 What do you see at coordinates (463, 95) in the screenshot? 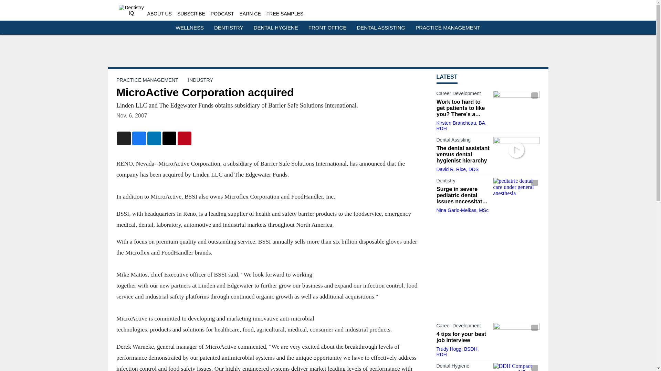
I see `Career Development` at bounding box center [463, 95].